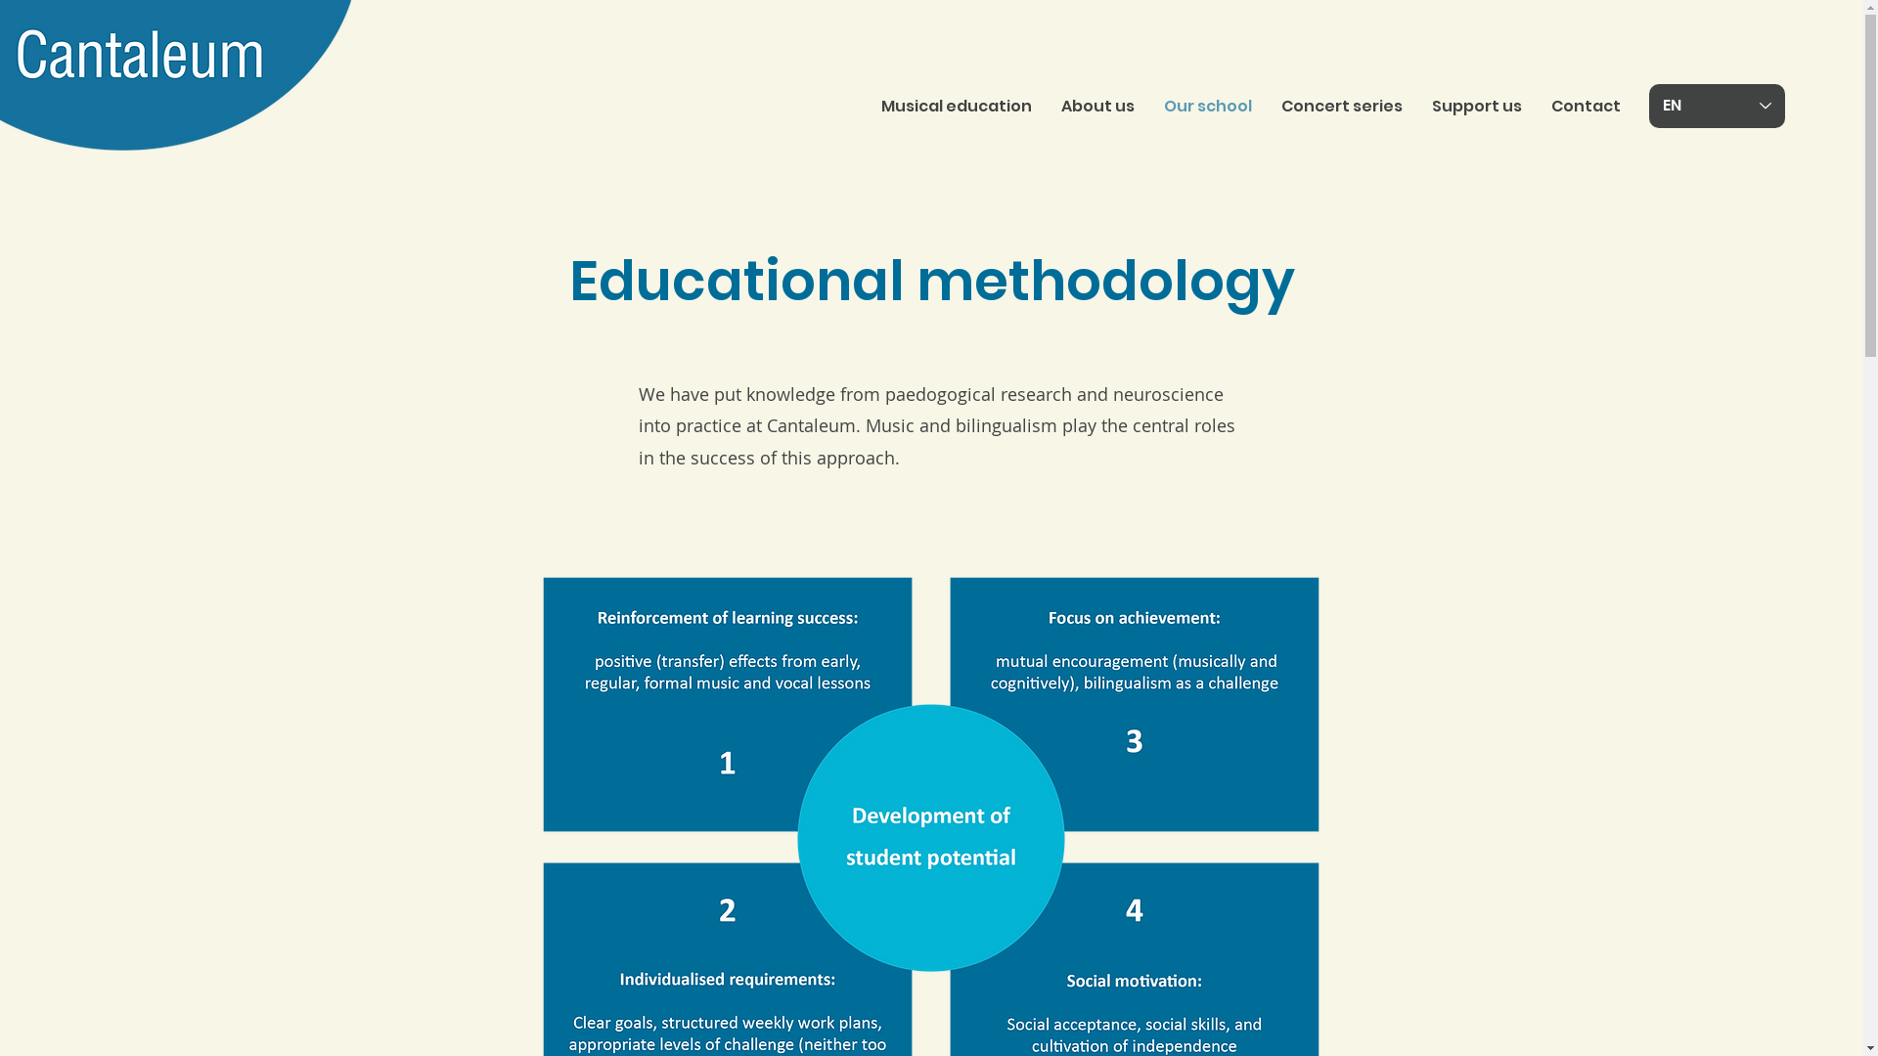 This screenshot has width=1878, height=1056. I want to click on Concert series, so click(1342, 107).